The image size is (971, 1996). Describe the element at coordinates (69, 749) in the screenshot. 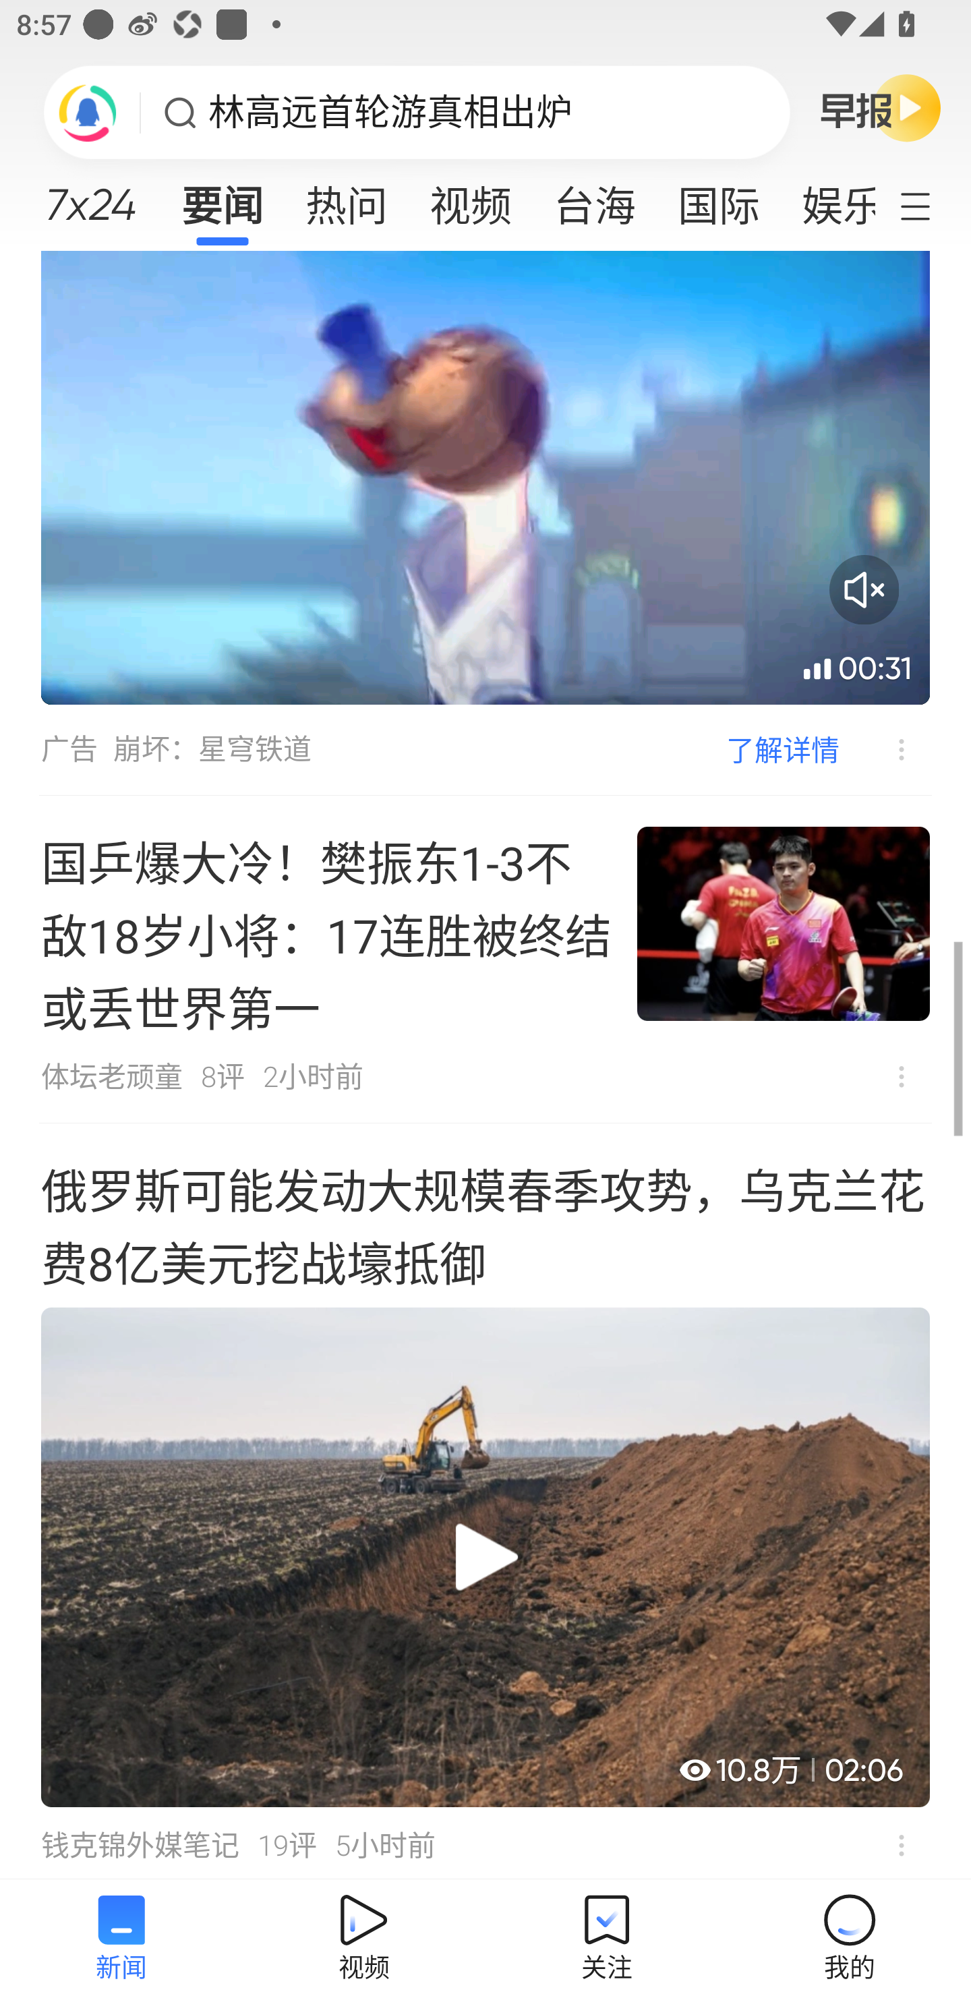

I see `广告` at that location.